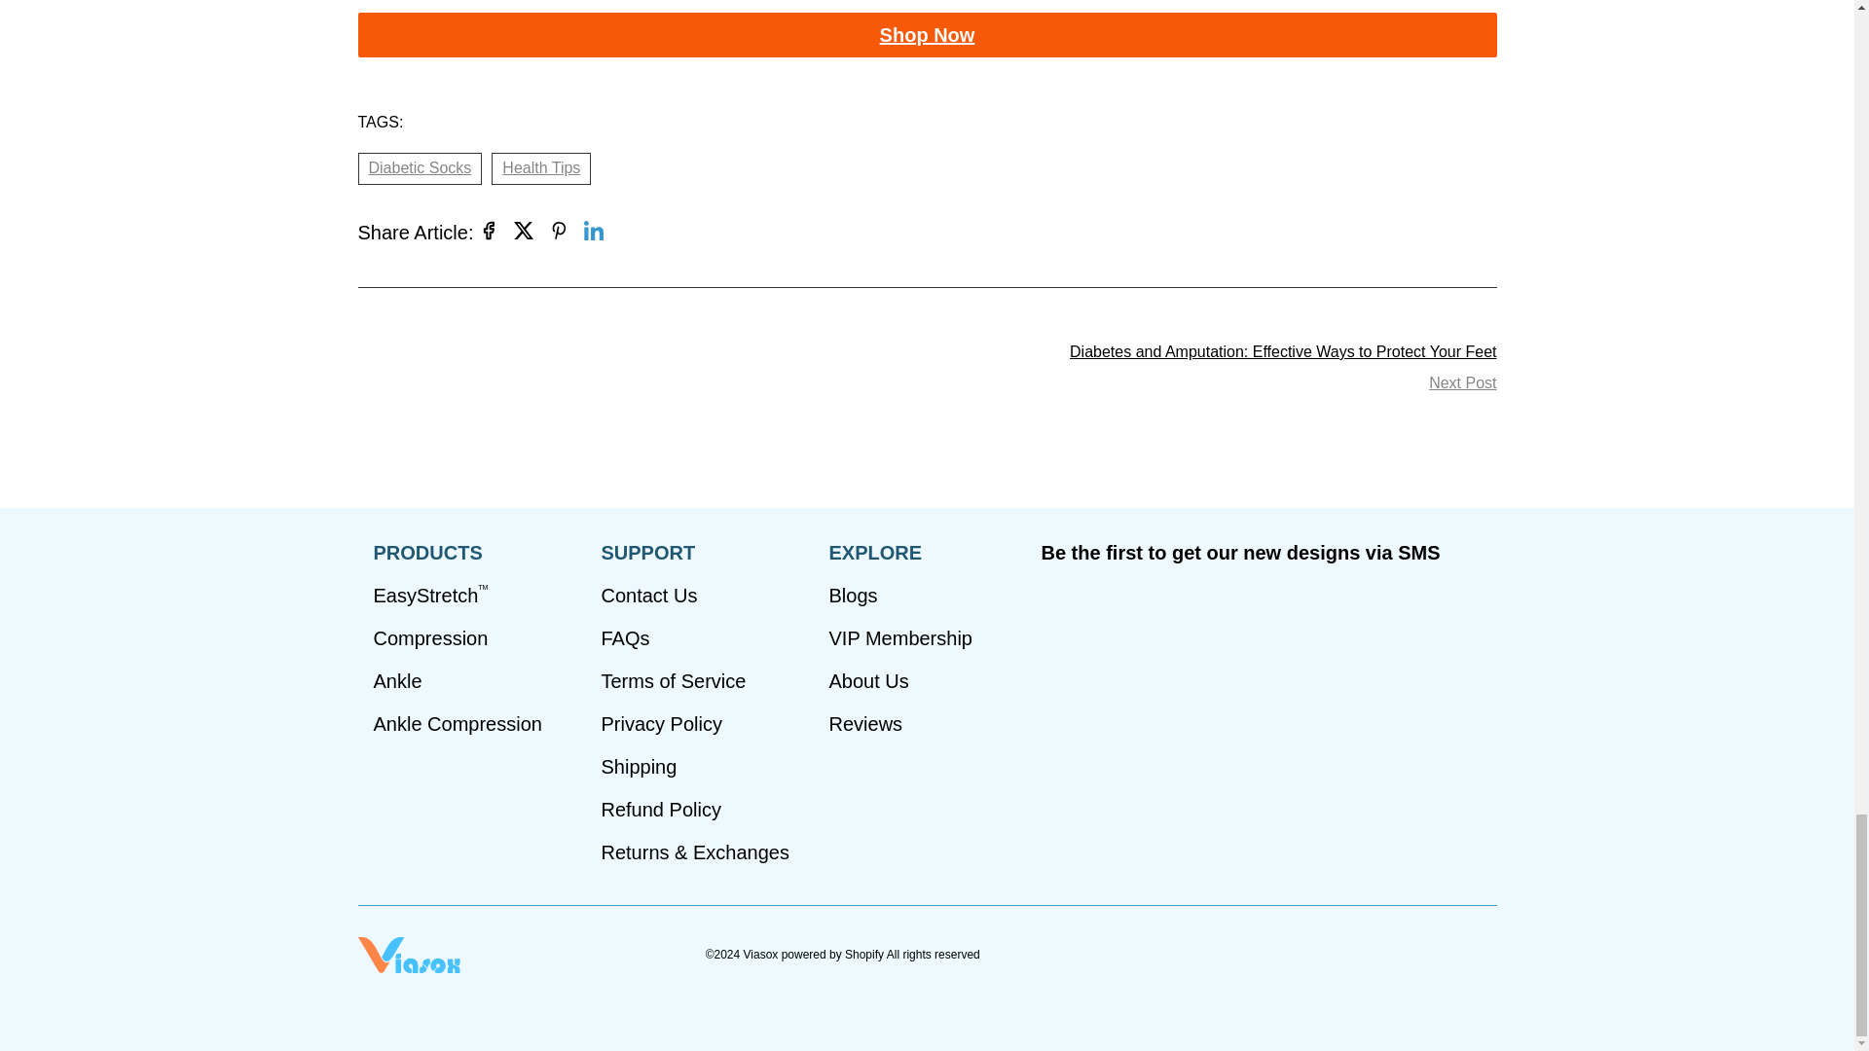 The height and width of the screenshot is (1051, 1869). What do you see at coordinates (1462, 383) in the screenshot?
I see `Next Post` at bounding box center [1462, 383].